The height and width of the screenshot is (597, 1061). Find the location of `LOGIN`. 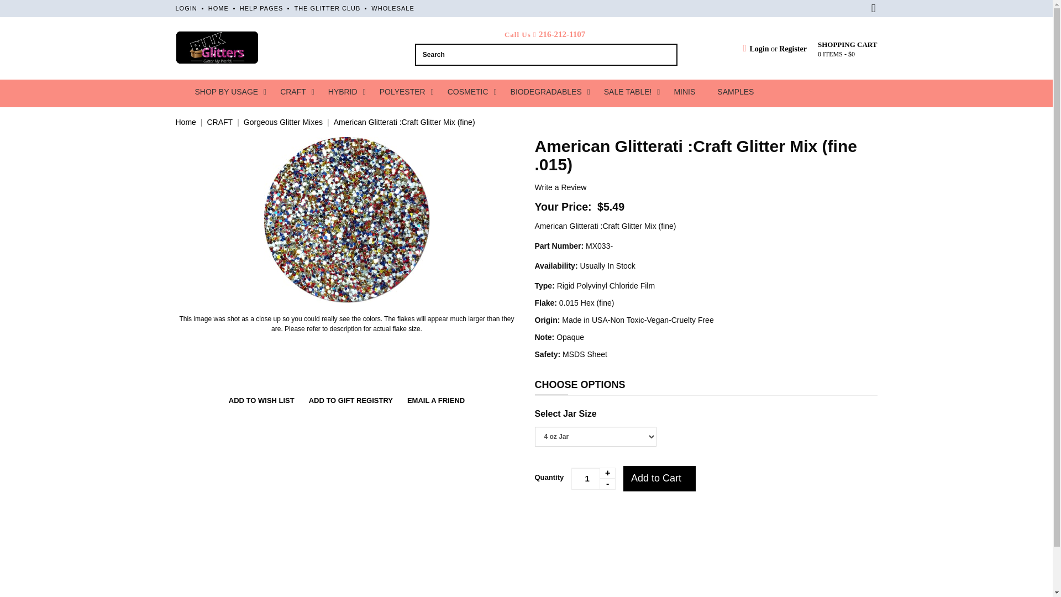

LOGIN is located at coordinates (187, 8).